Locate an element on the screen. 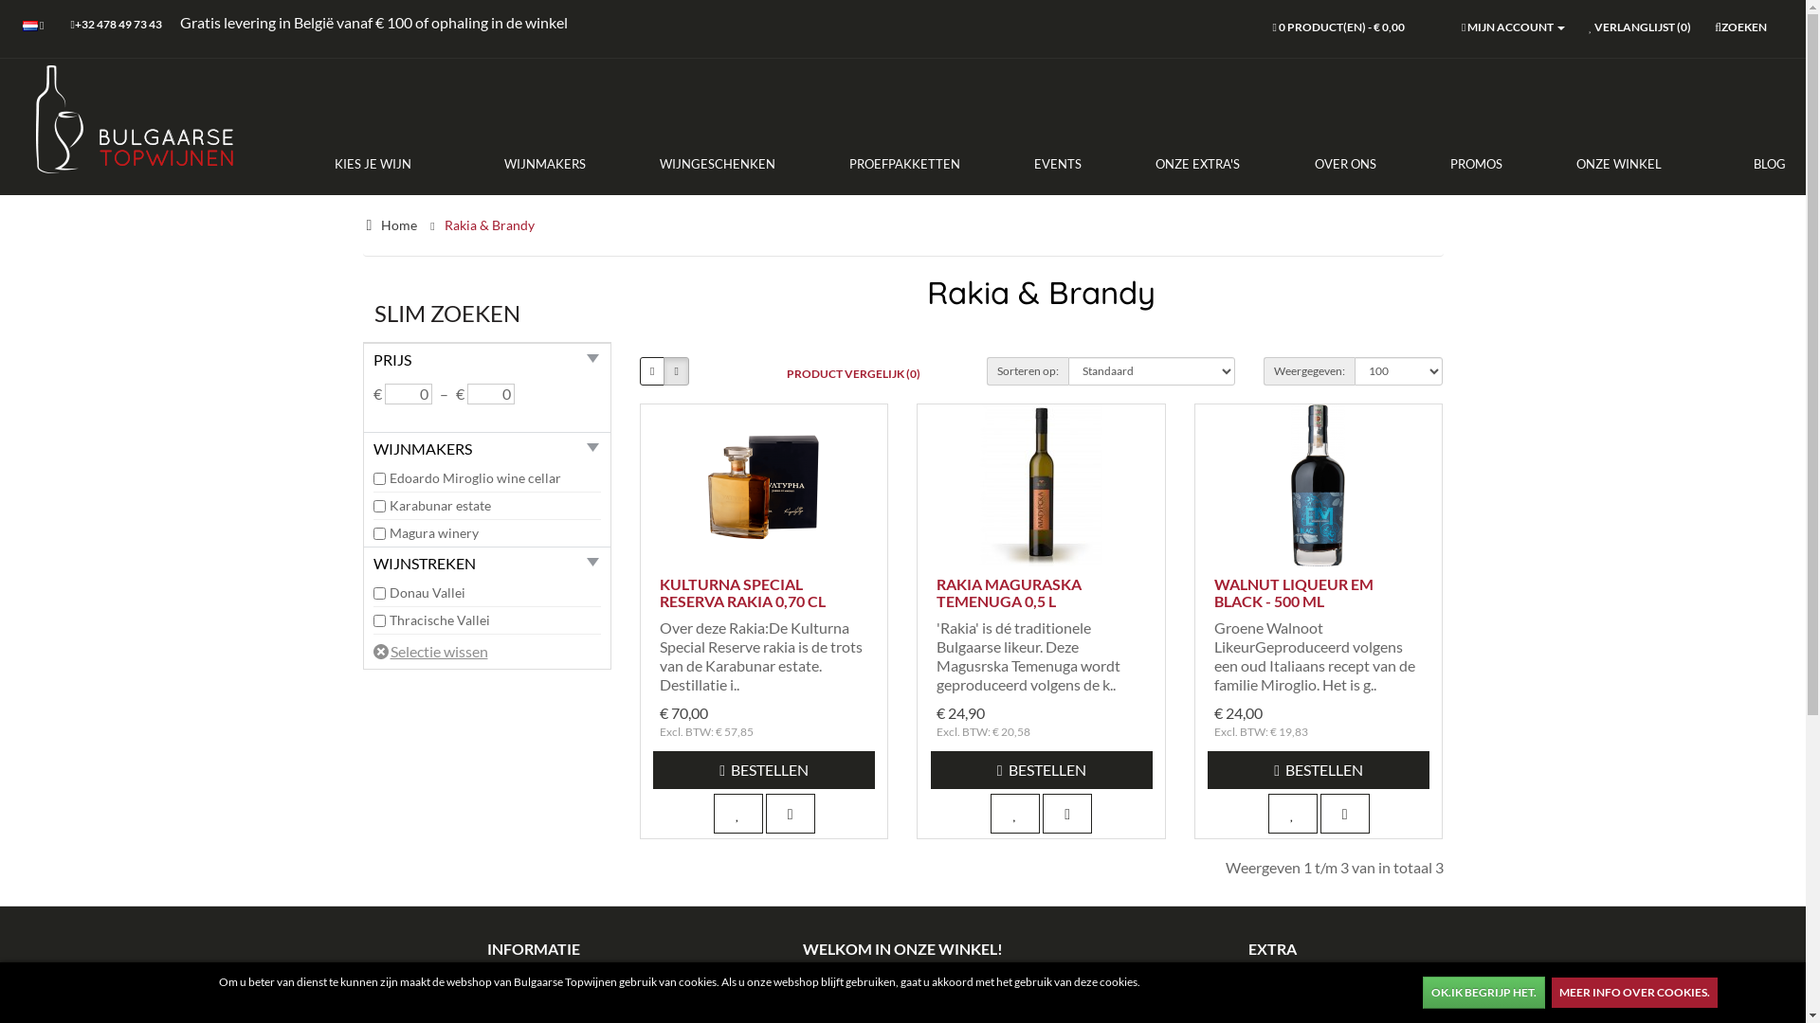  KIES JE WIJN is located at coordinates (391, 164).